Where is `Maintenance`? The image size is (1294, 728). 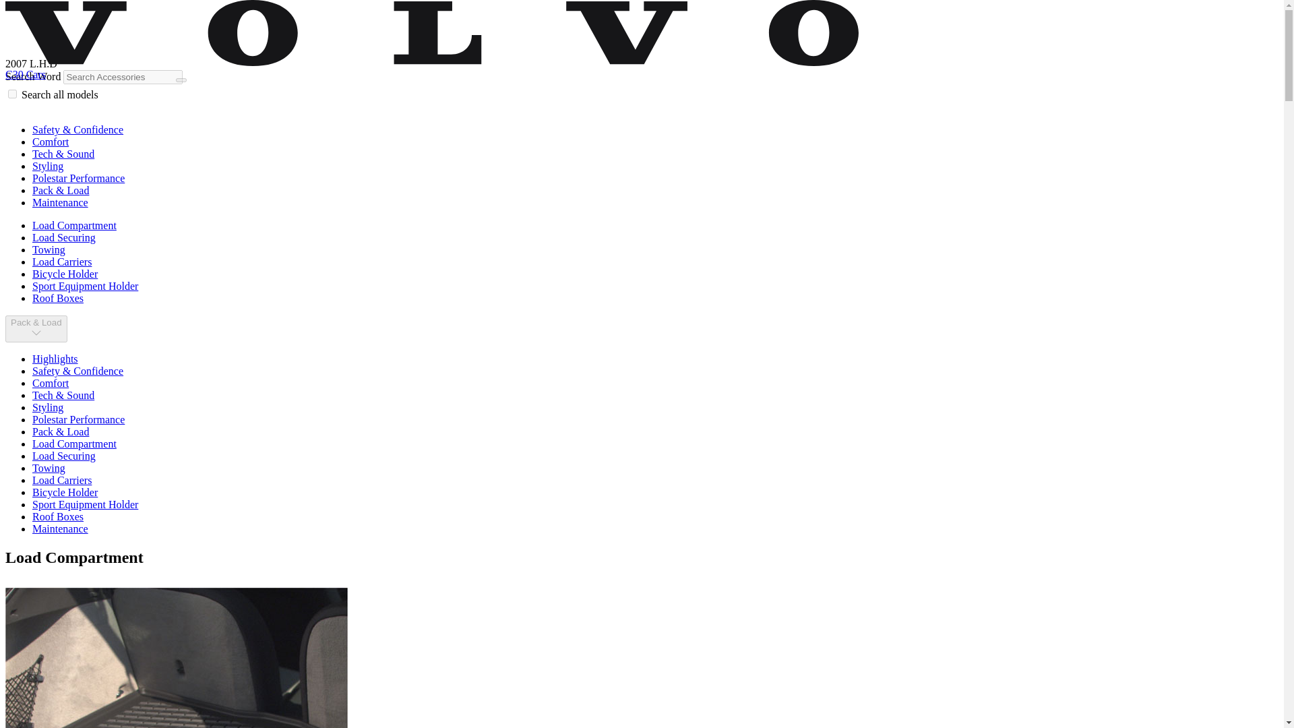 Maintenance is located at coordinates (60, 202).